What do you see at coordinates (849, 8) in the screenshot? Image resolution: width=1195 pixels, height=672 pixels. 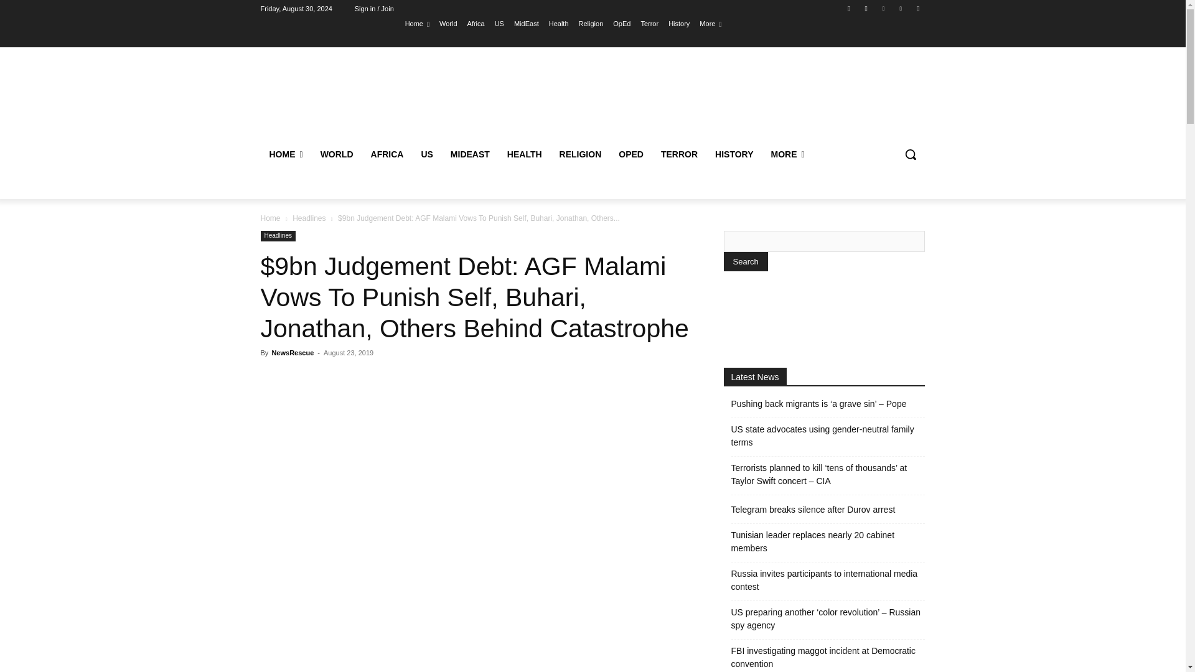 I see `Facebook` at bounding box center [849, 8].